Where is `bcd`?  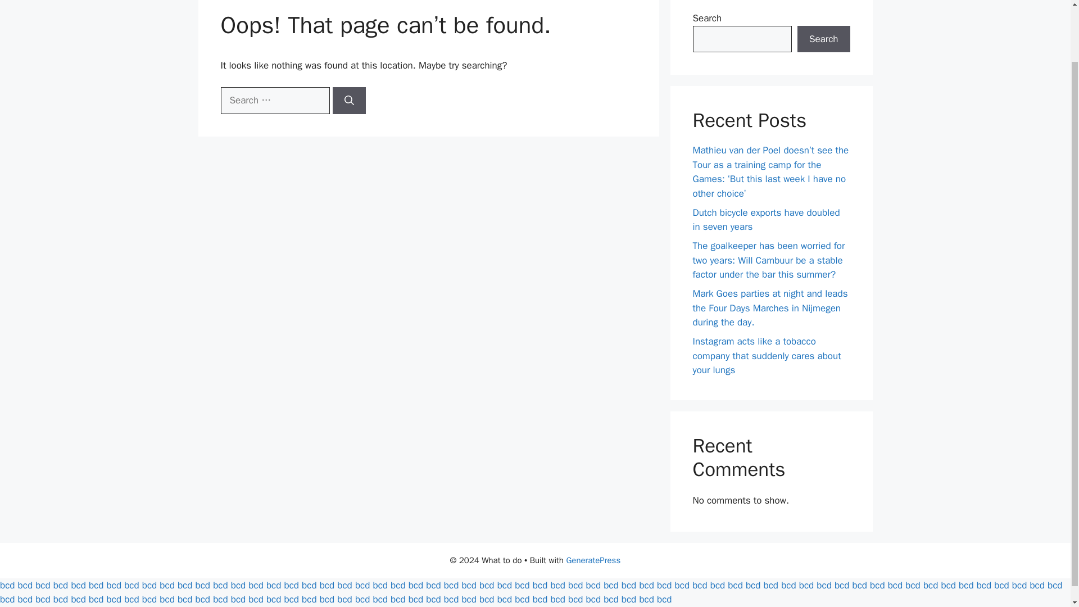 bcd is located at coordinates (273, 585).